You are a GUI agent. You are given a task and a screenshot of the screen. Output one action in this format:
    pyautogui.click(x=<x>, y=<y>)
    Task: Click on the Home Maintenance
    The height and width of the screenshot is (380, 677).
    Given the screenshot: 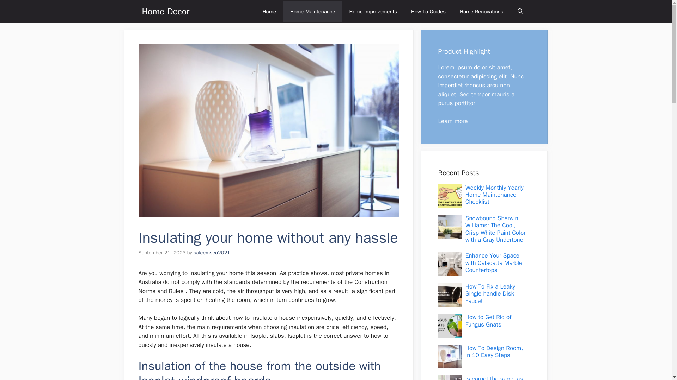 What is the action you would take?
    pyautogui.click(x=312, y=11)
    